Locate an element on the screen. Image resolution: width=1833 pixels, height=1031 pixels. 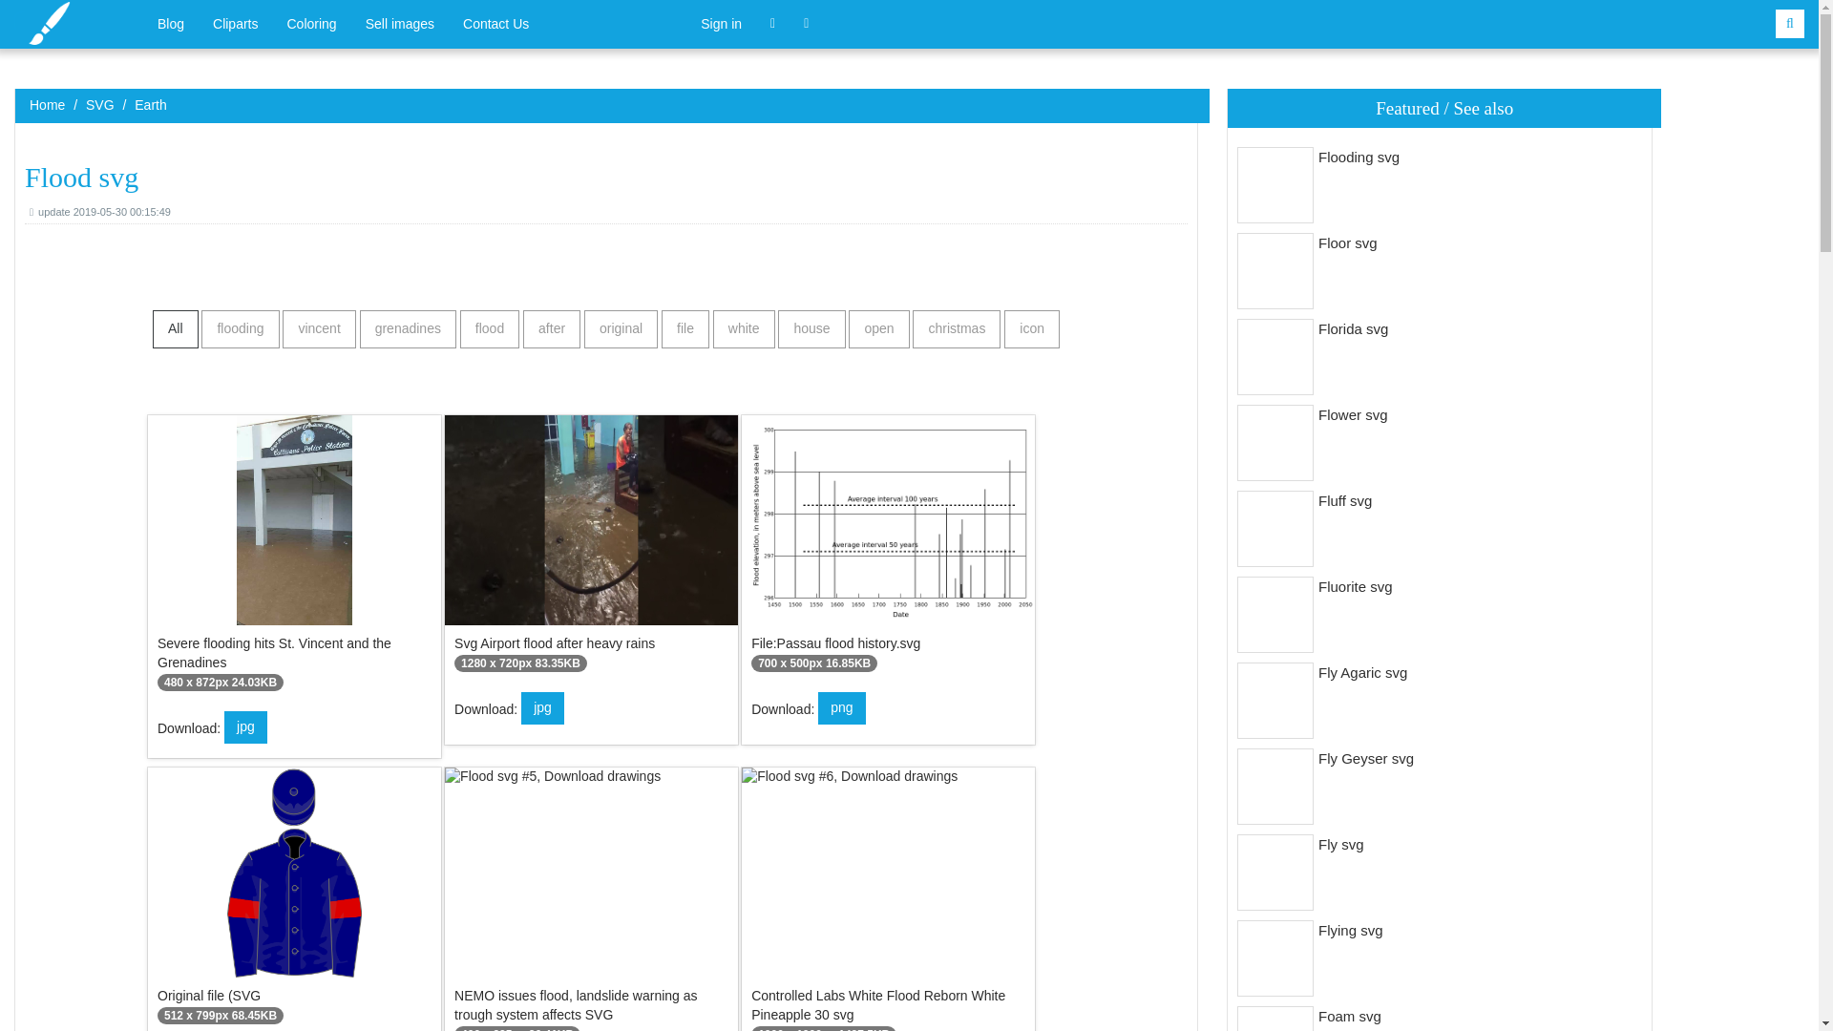
white is located at coordinates (542, 708).